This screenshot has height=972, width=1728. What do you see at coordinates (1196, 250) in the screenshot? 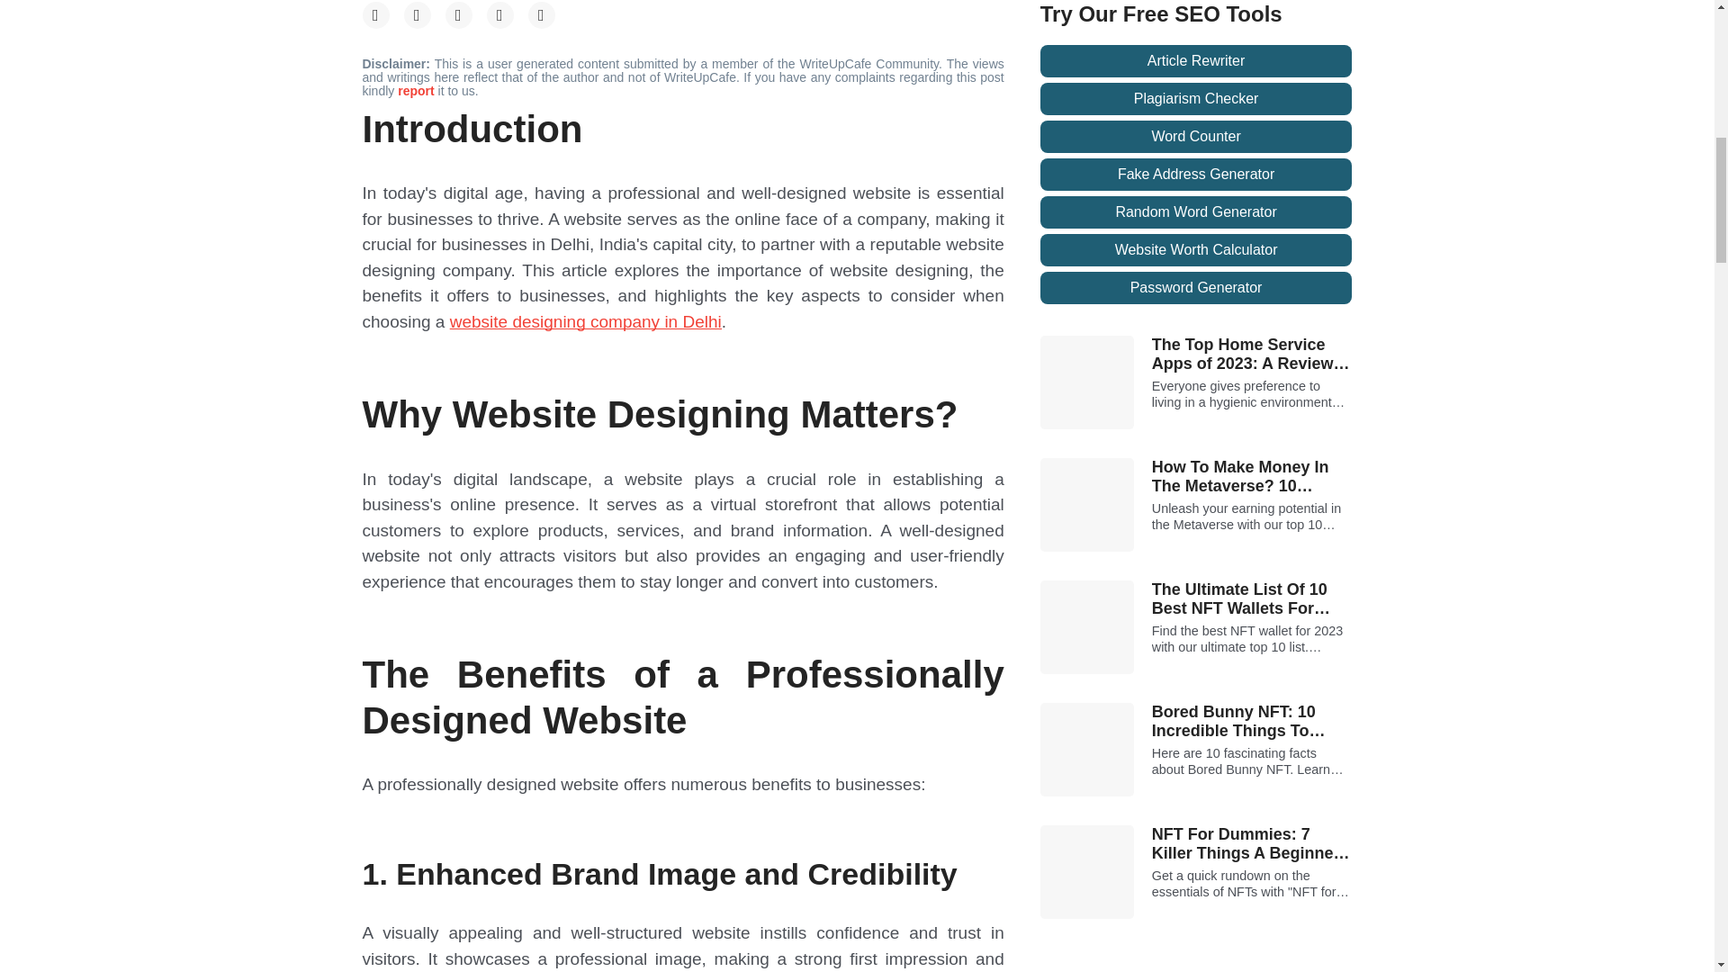
I see `Website Worth Calculator` at bounding box center [1196, 250].